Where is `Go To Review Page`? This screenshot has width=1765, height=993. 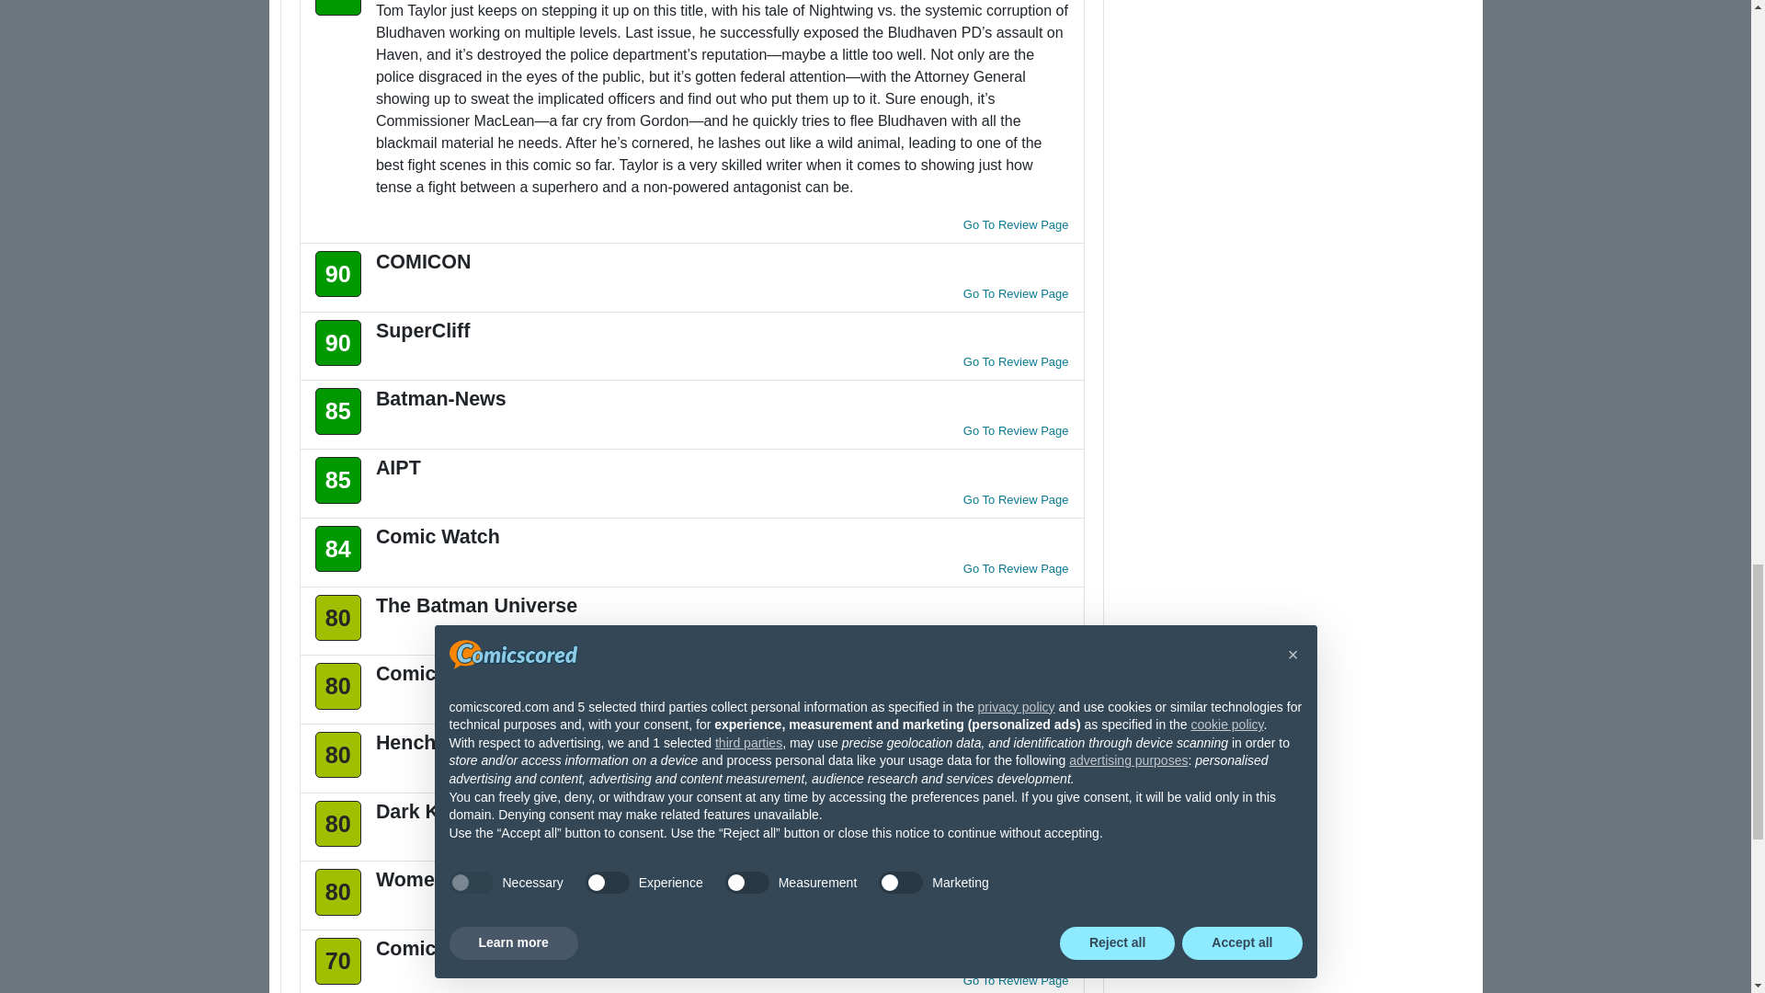
Go To Review Page is located at coordinates (1017, 224).